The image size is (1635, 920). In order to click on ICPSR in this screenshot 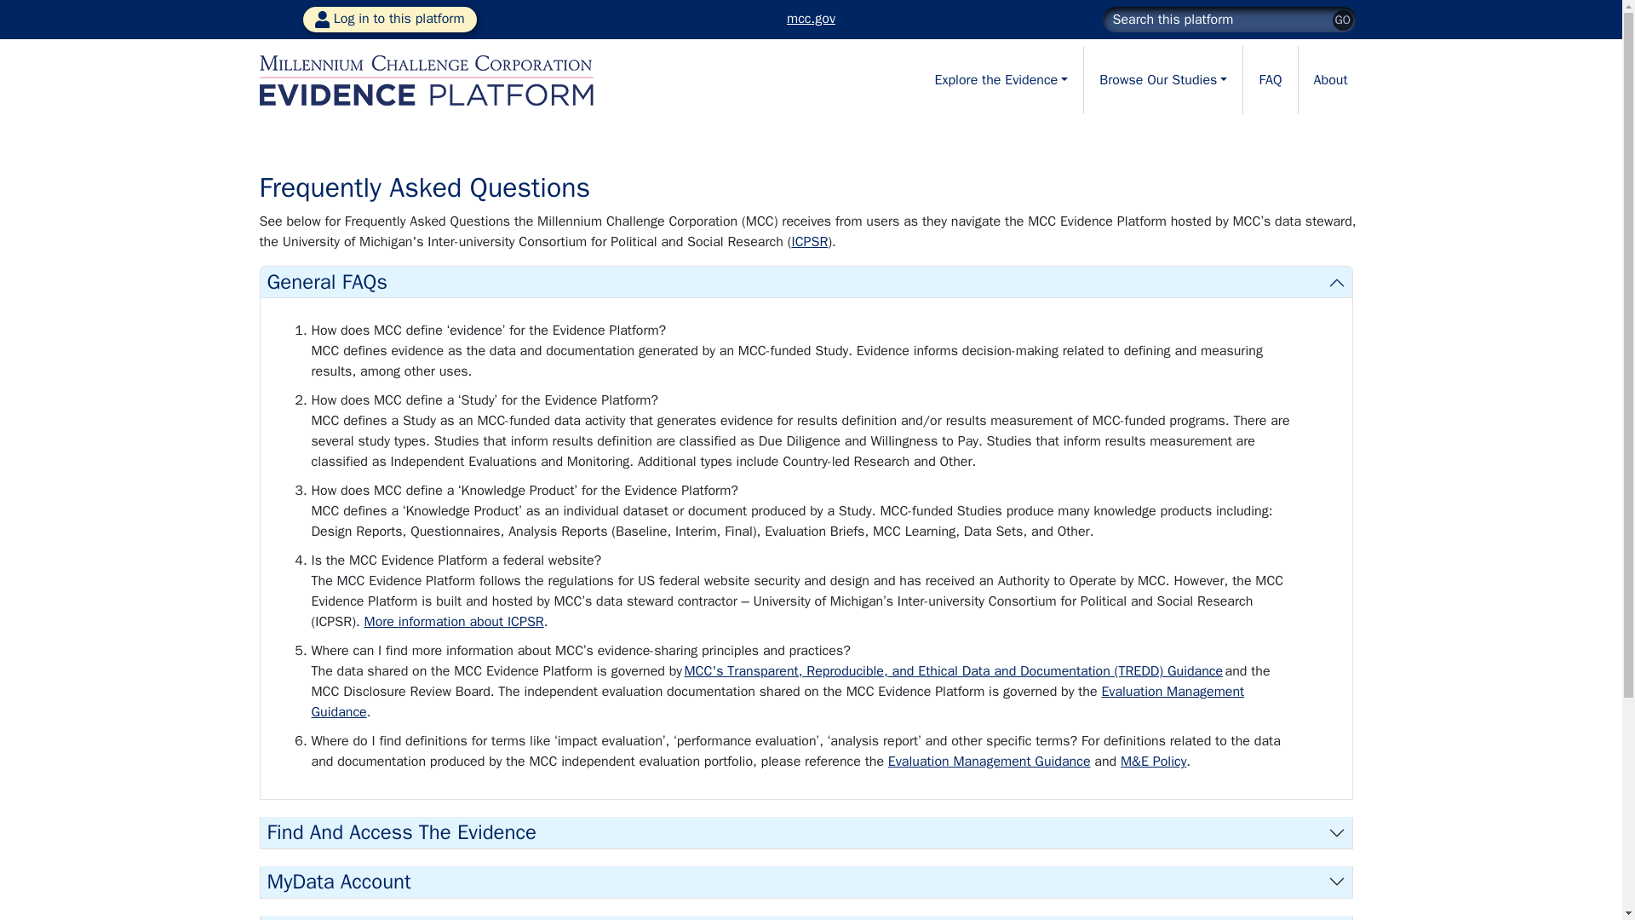, I will do `click(809, 242)`.